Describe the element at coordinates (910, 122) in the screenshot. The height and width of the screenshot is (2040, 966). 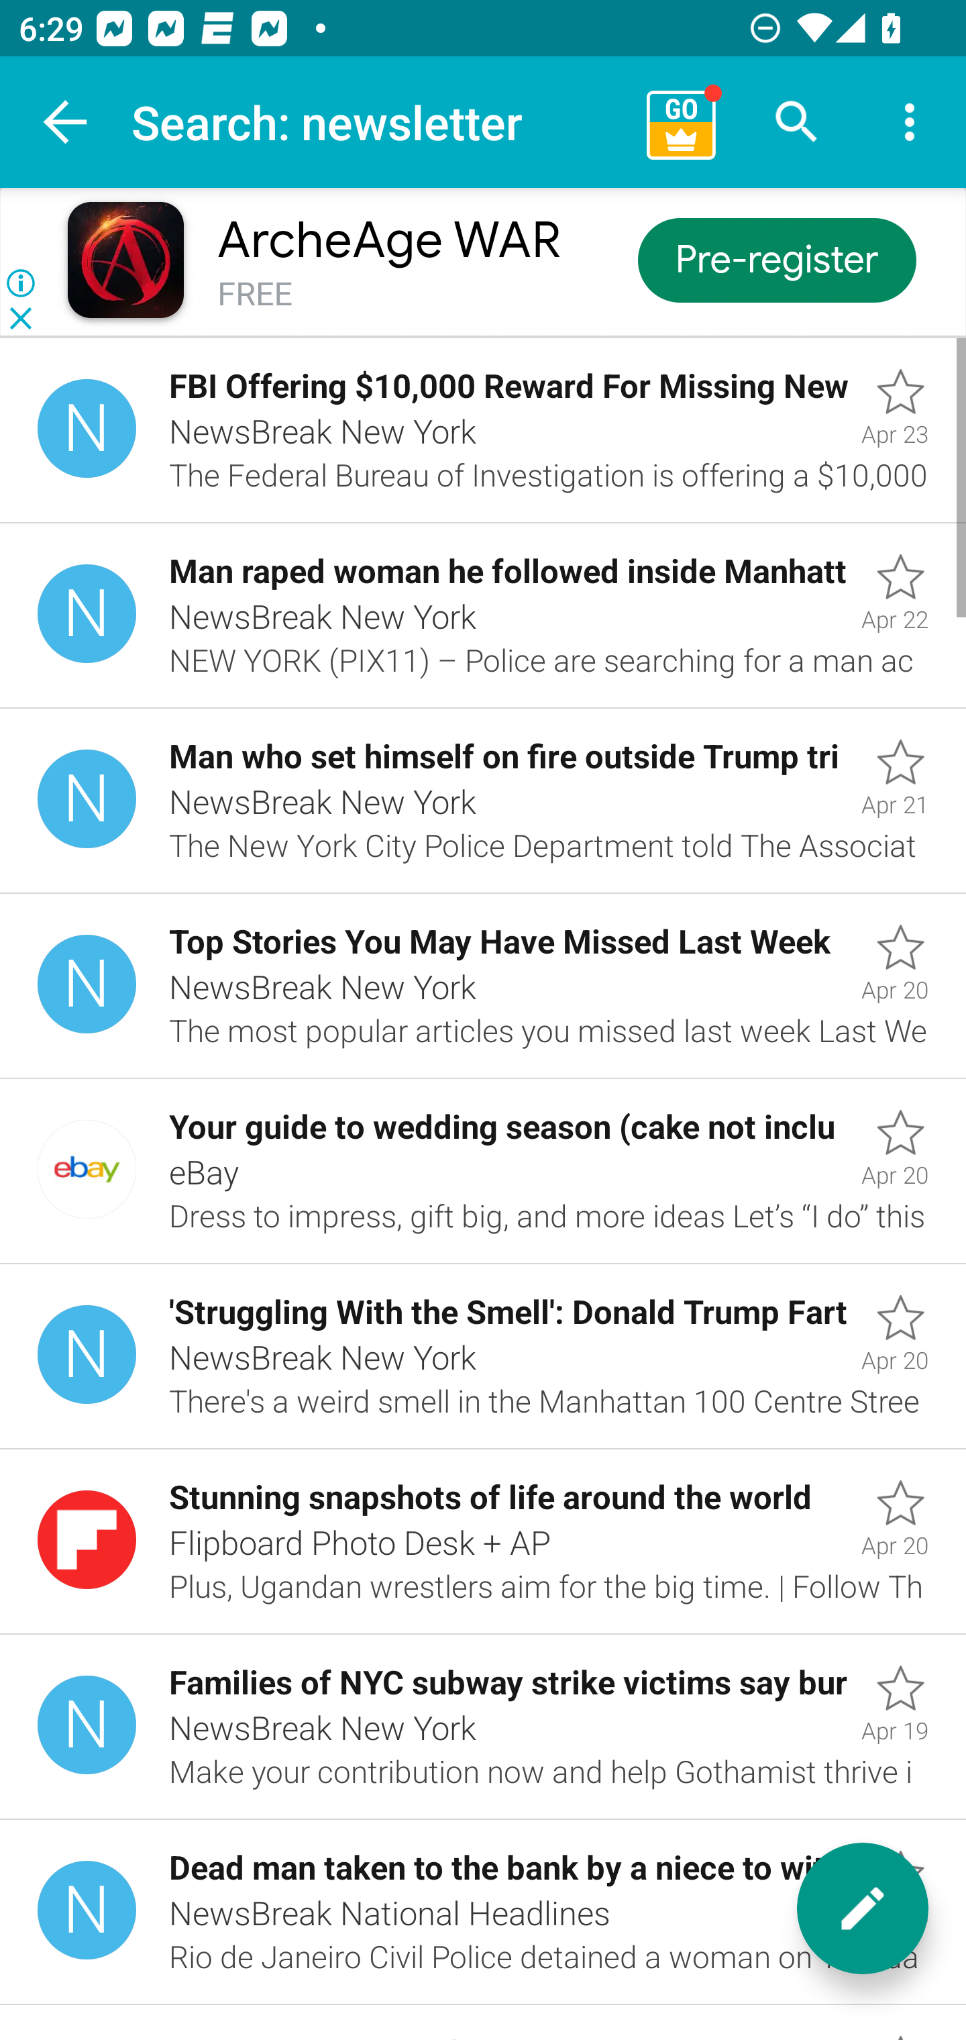
I see `More options` at that location.